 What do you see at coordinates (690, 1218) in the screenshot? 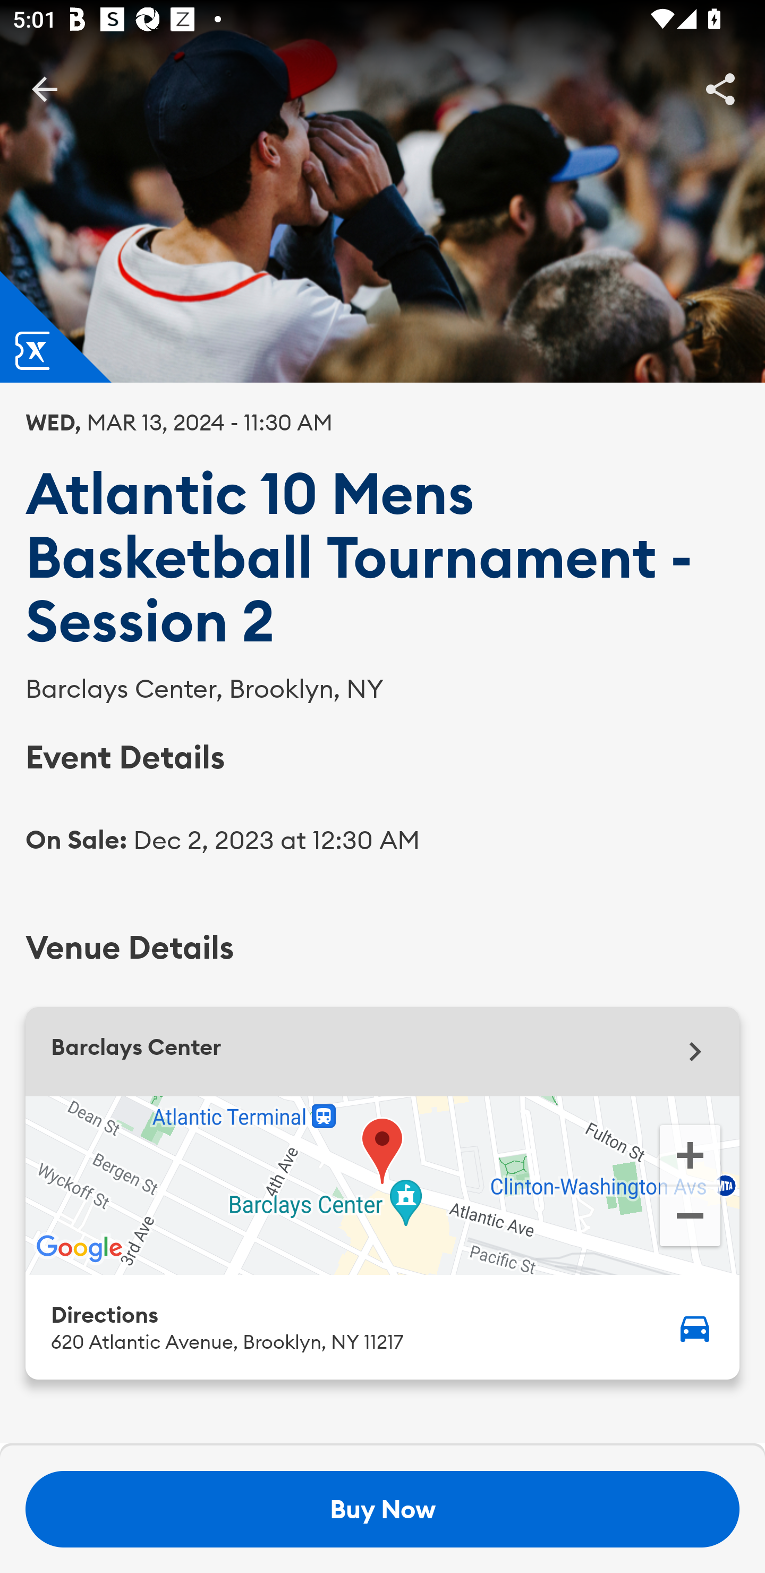
I see `Zoom out` at bounding box center [690, 1218].